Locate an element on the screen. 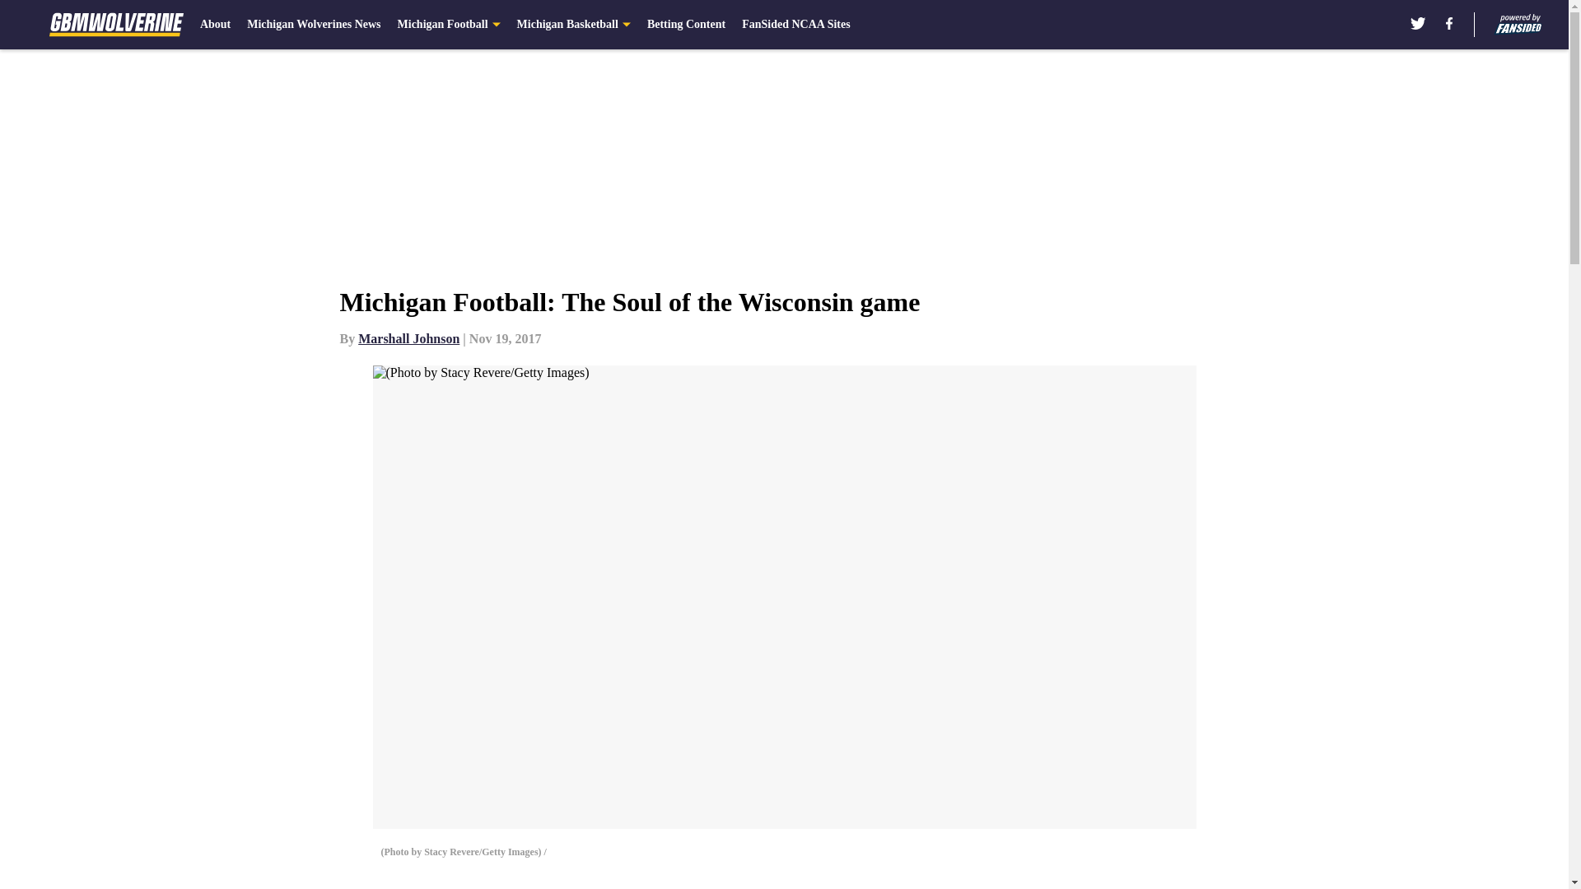 The image size is (1581, 889). Marshall Johnson is located at coordinates (408, 338).